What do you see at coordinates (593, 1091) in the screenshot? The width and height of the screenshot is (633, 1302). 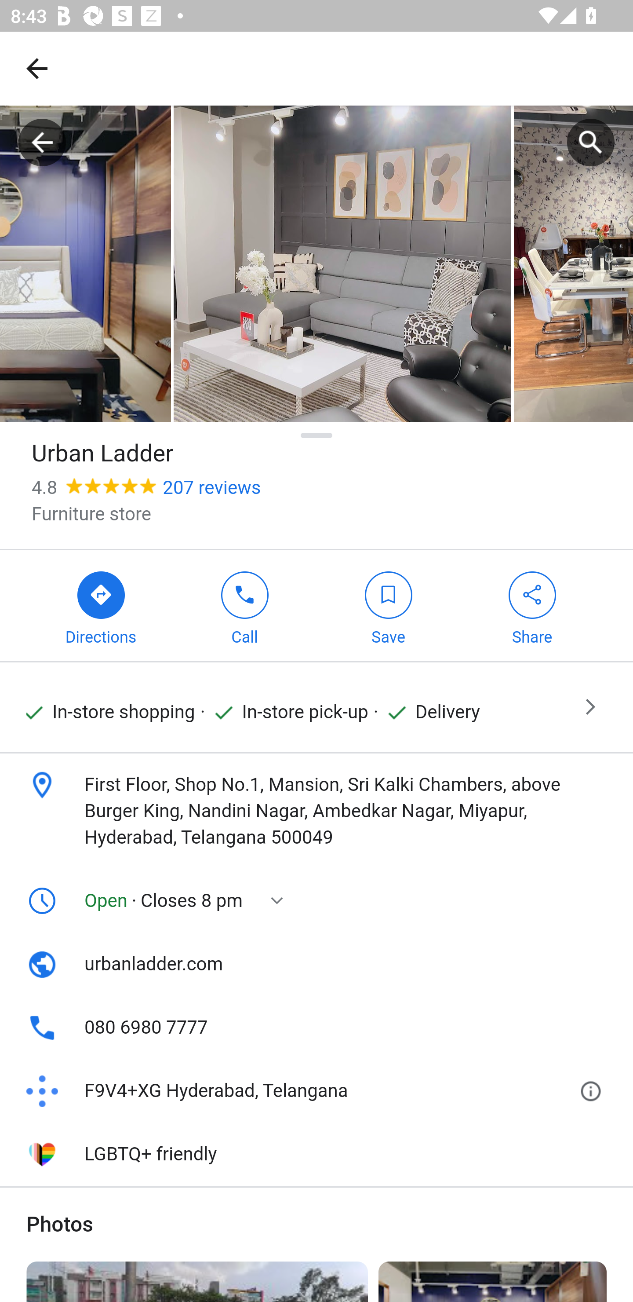 I see `Learn more about plus codes` at bounding box center [593, 1091].